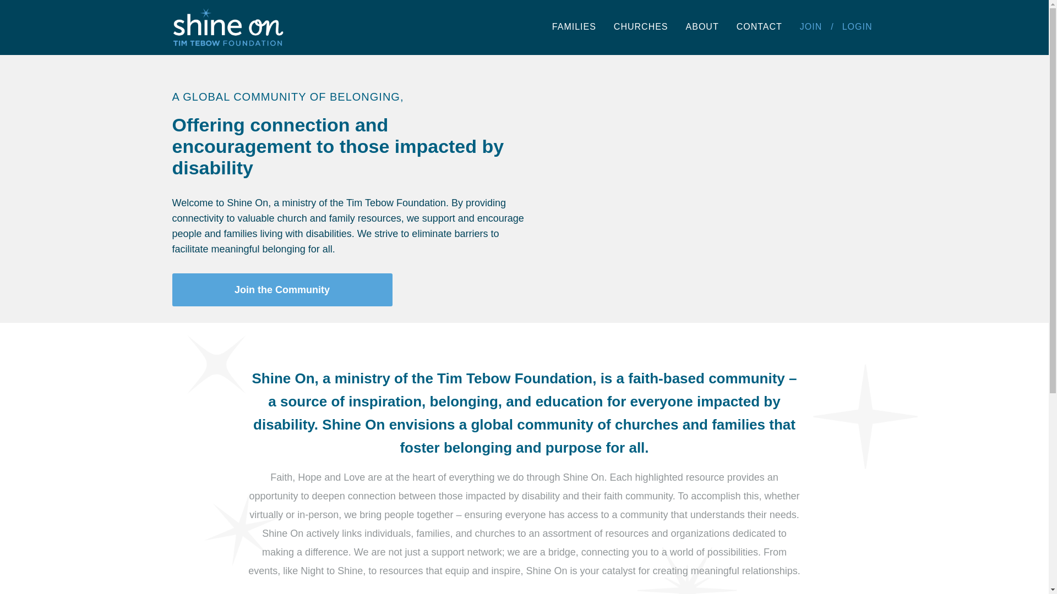 The image size is (1057, 594). Describe the element at coordinates (574, 26) in the screenshot. I see `FAMILIES` at that location.